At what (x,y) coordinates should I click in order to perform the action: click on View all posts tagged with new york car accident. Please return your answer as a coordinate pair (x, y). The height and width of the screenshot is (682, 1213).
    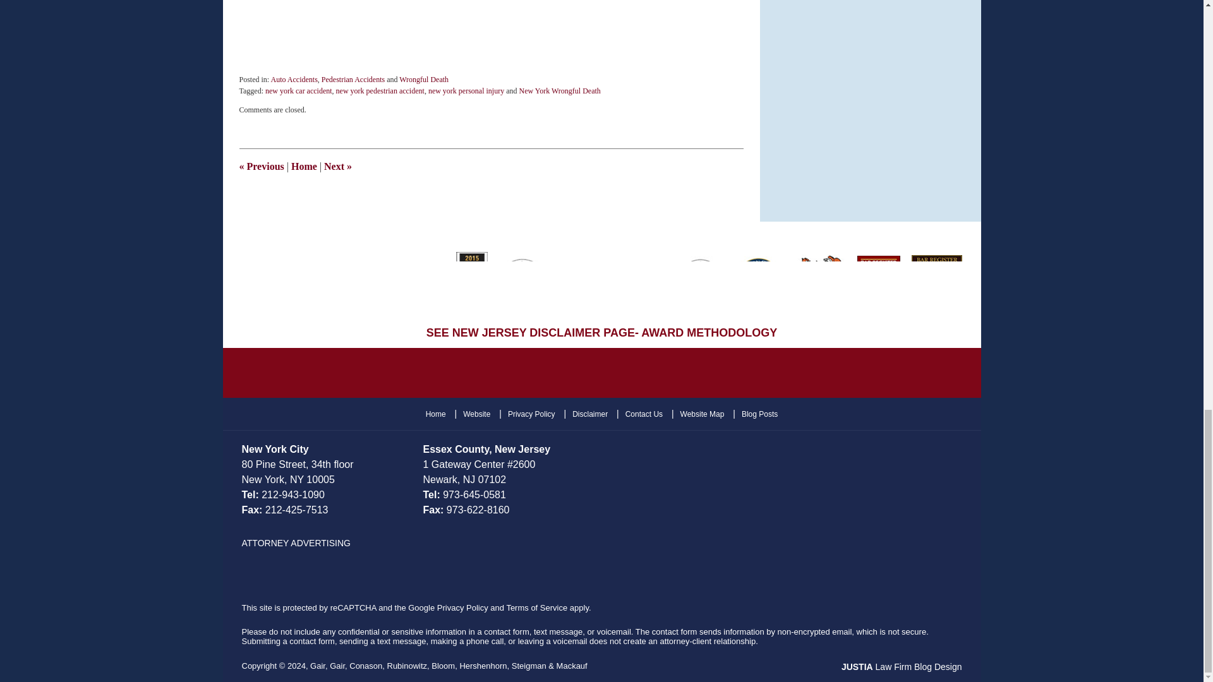
    Looking at the image, I should click on (299, 91).